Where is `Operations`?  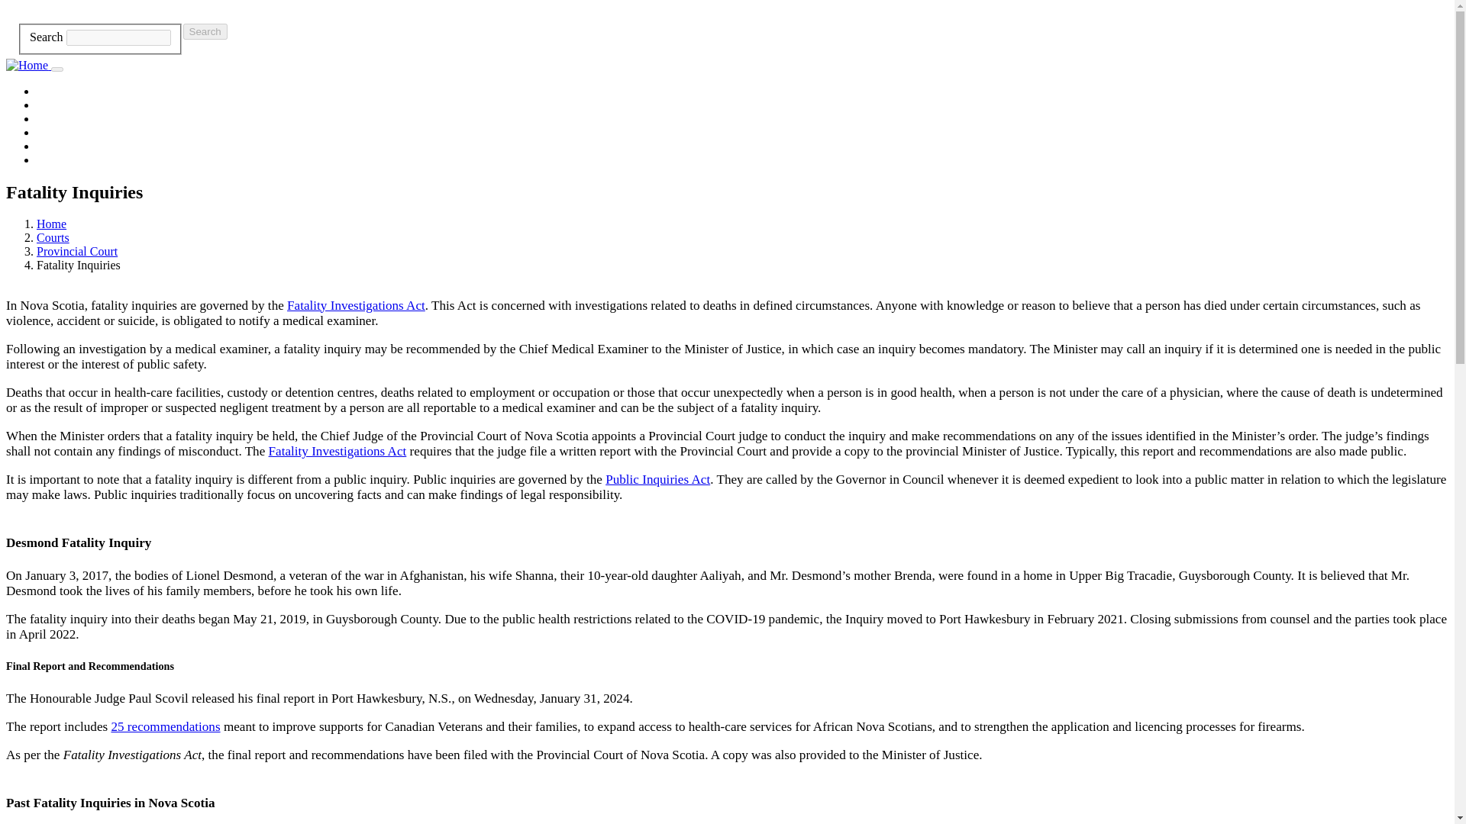 Operations is located at coordinates (63, 118).